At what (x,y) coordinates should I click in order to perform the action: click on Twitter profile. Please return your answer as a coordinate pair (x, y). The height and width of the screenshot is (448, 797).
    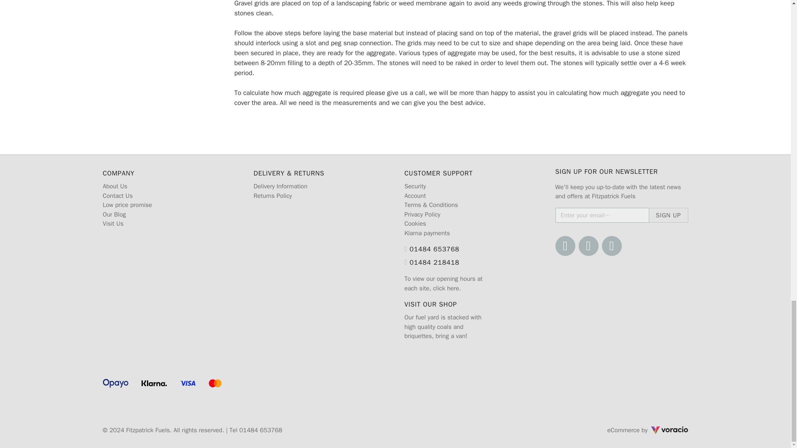
    Looking at the image, I should click on (588, 246).